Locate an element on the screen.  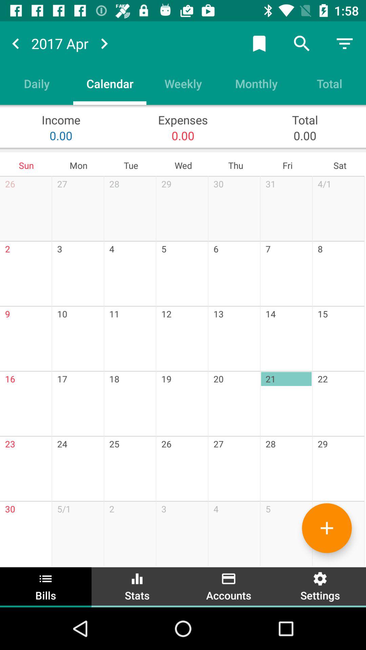
search is located at coordinates (302, 43).